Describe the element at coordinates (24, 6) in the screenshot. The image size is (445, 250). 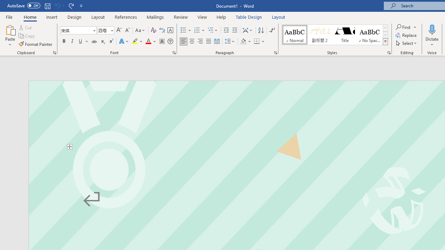
I see `AutoSave` at that location.